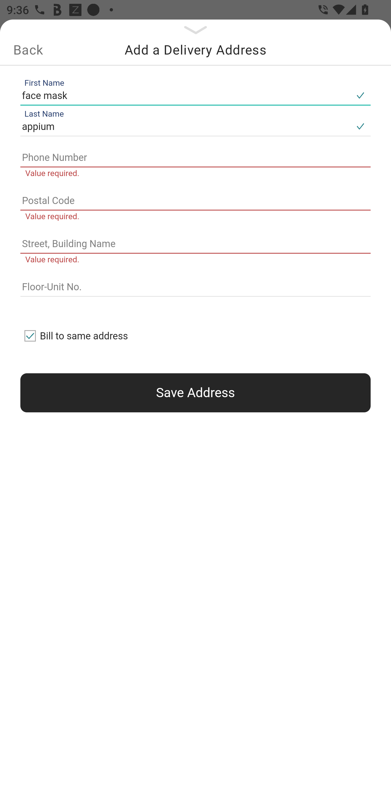 The width and height of the screenshot is (391, 803). I want to click on Save Address, so click(195, 393).